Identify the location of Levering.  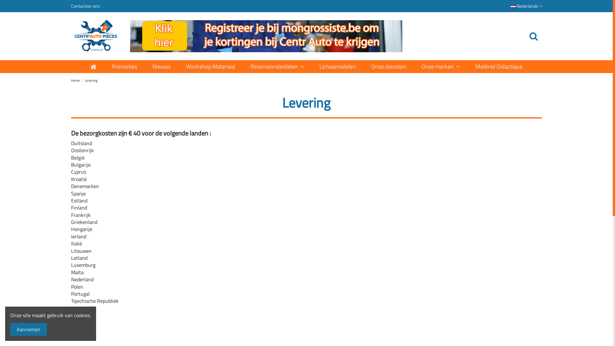
(83, 239).